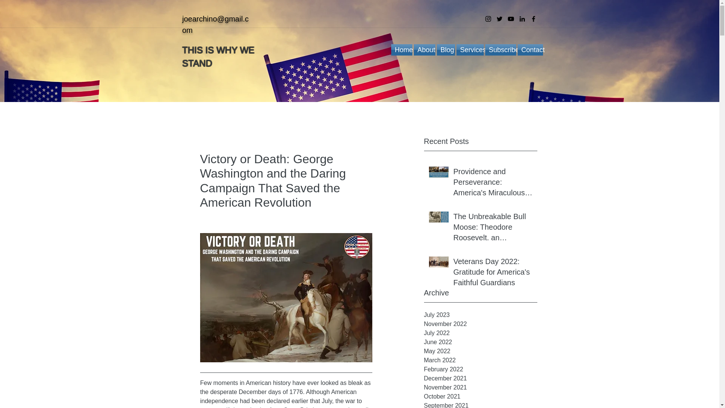 The width and height of the screenshot is (725, 408). What do you see at coordinates (500, 49) in the screenshot?
I see `Subscribe` at bounding box center [500, 49].